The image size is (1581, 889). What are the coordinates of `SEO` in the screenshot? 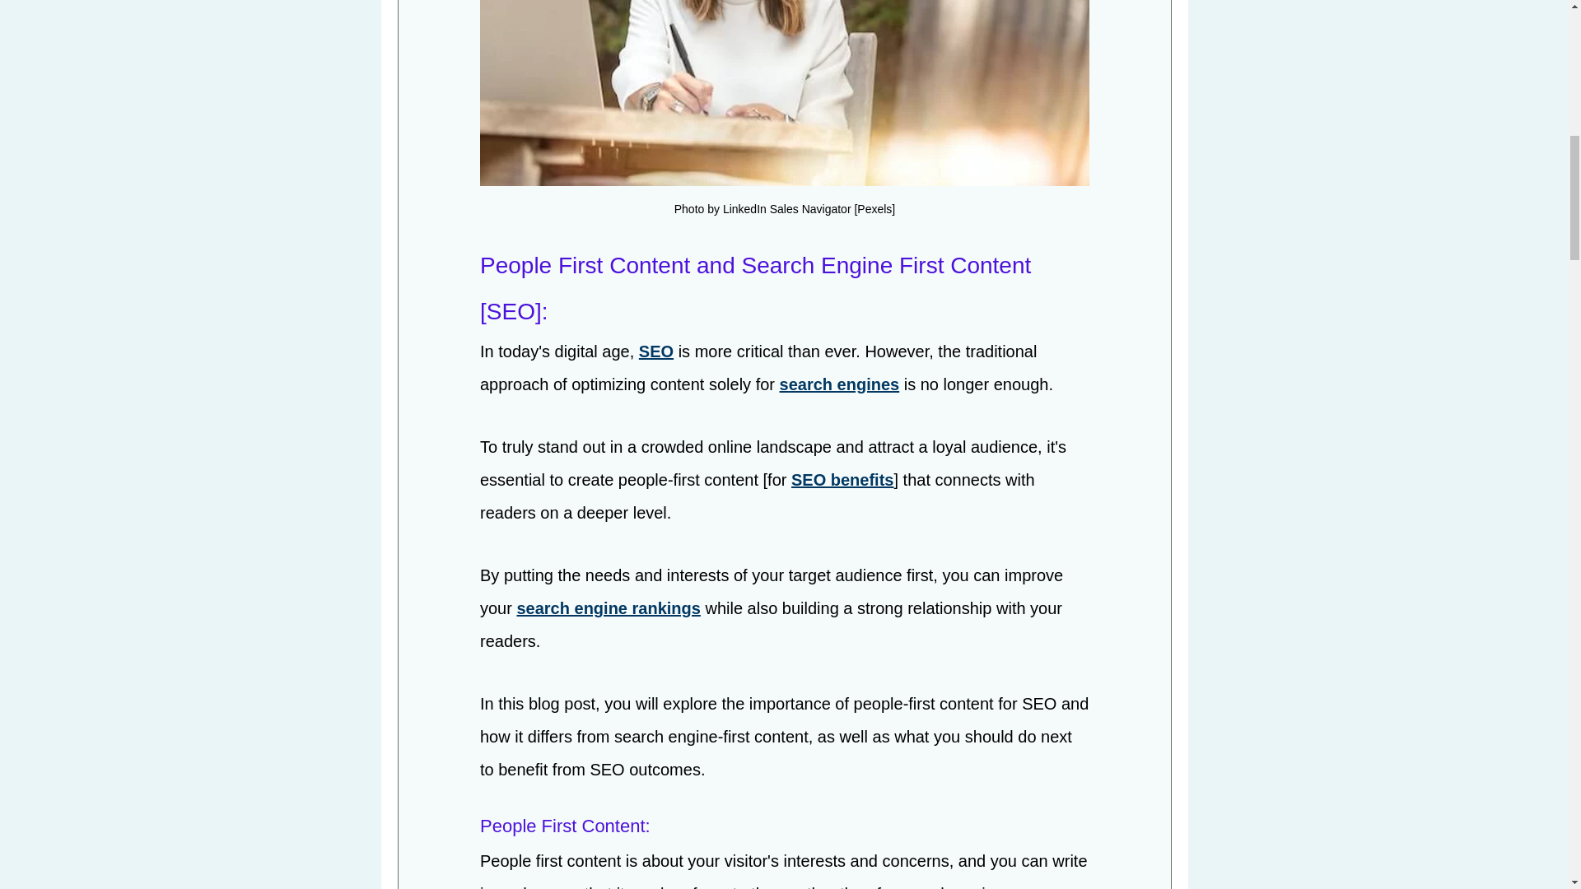 It's located at (655, 352).